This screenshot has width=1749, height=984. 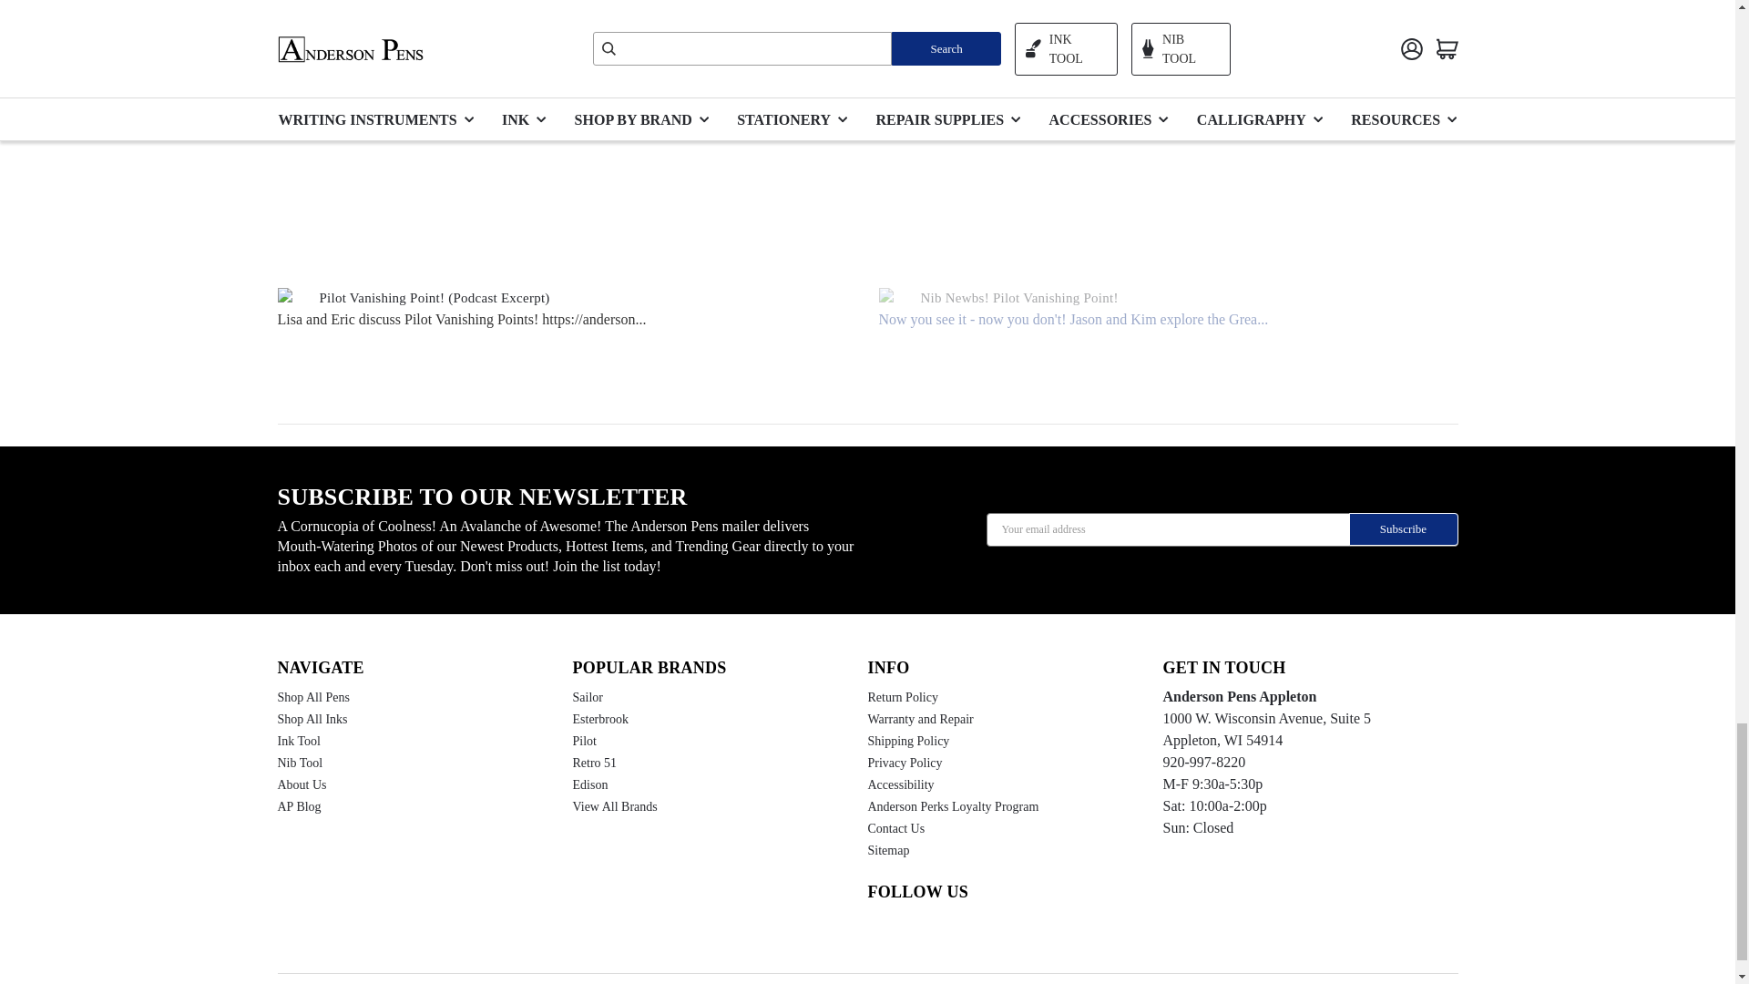 I want to click on Twitter, so click(x=978, y=931).